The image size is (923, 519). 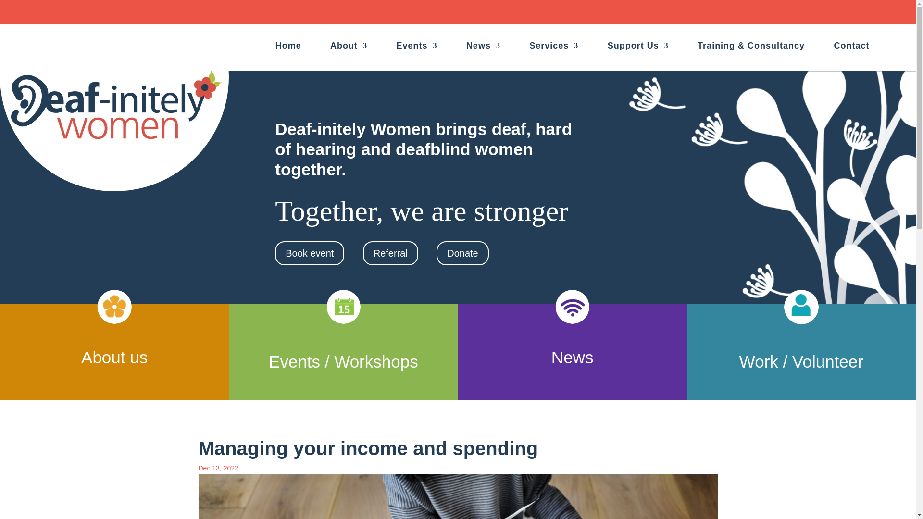 What do you see at coordinates (554, 47) in the screenshot?
I see `Services` at bounding box center [554, 47].